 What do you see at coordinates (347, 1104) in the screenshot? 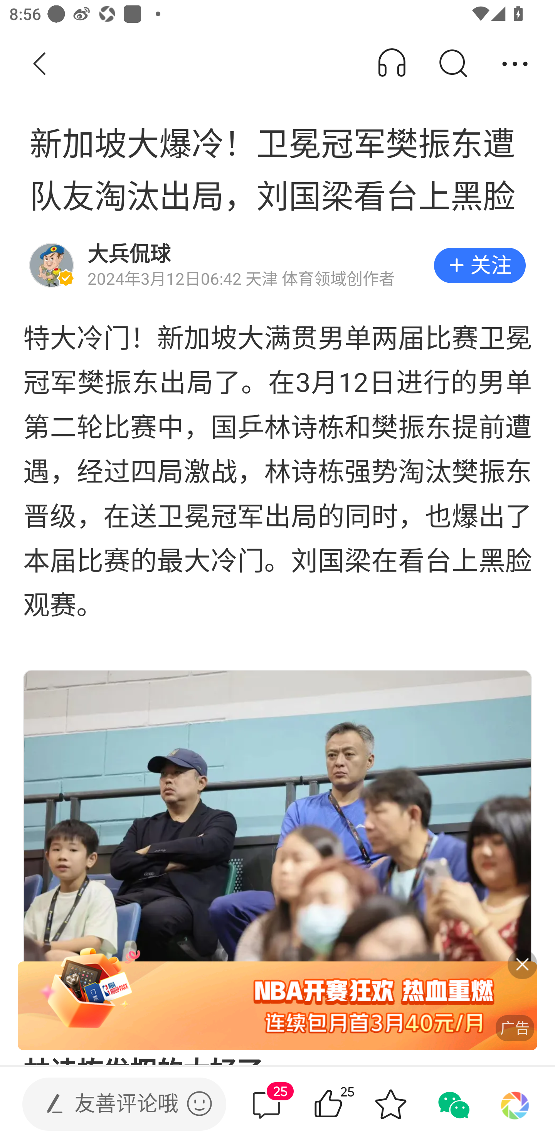
I see `25赞` at bounding box center [347, 1104].